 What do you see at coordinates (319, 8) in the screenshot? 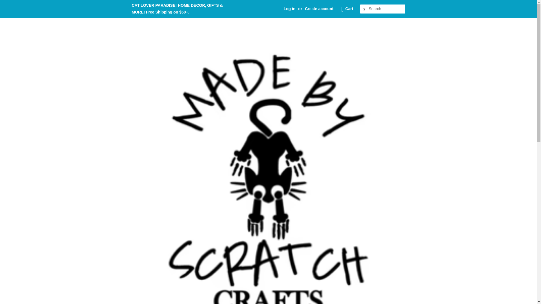
I see `Create account` at bounding box center [319, 8].